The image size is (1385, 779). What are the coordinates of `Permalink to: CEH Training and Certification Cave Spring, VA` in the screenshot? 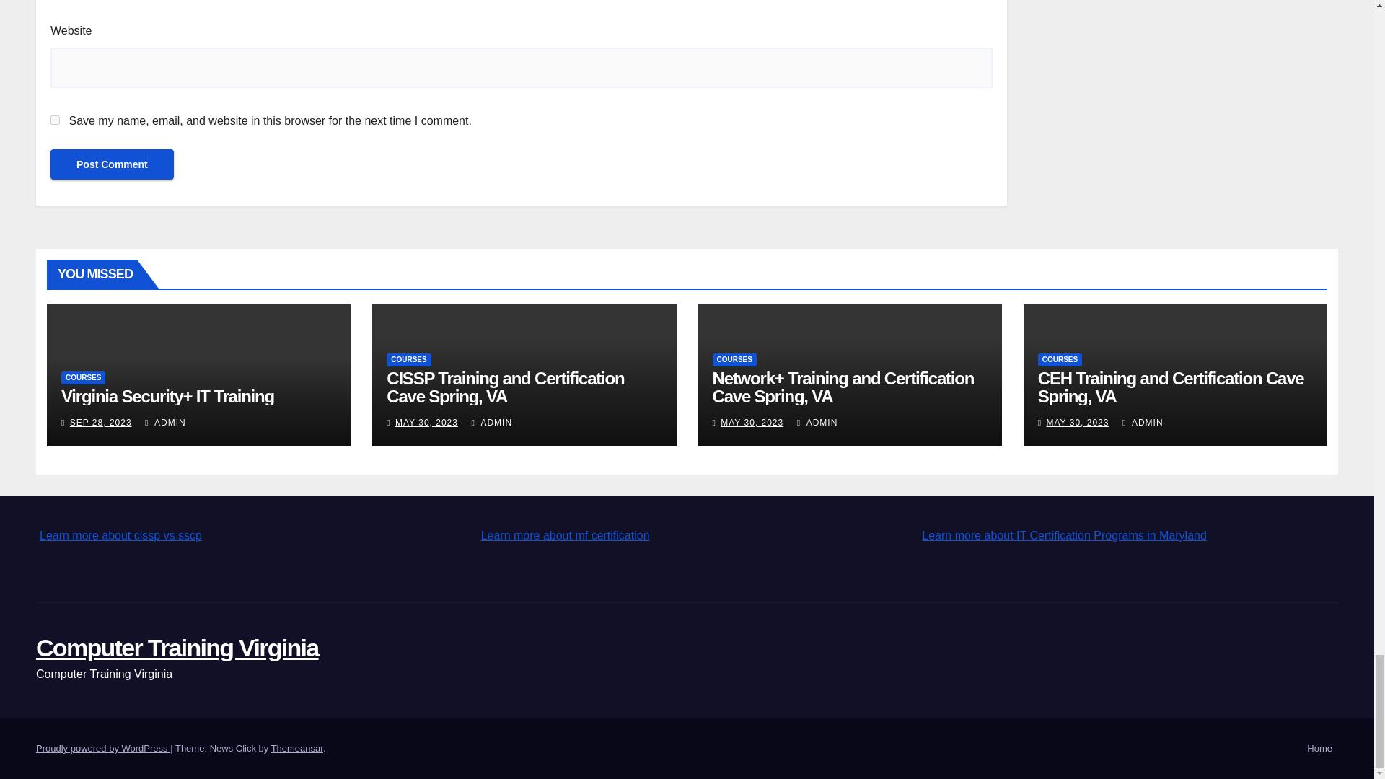 It's located at (1171, 387).